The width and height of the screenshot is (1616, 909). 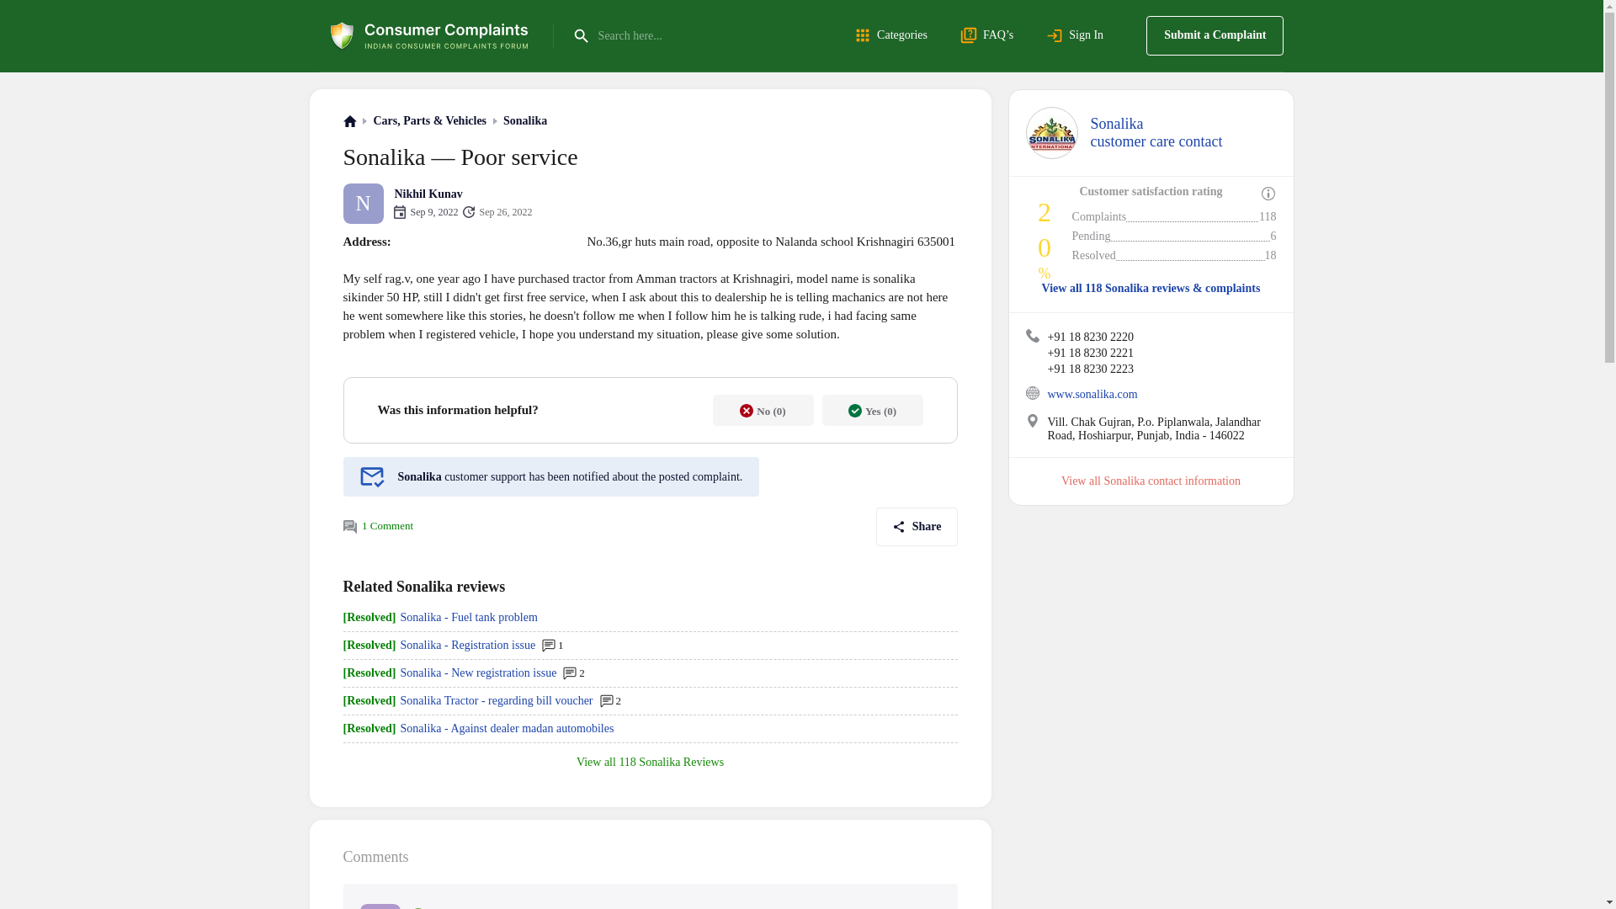 What do you see at coordinates (525, 121) in the screenshot?
I see `Submit a Complaint` at bounding box center [525, 121].